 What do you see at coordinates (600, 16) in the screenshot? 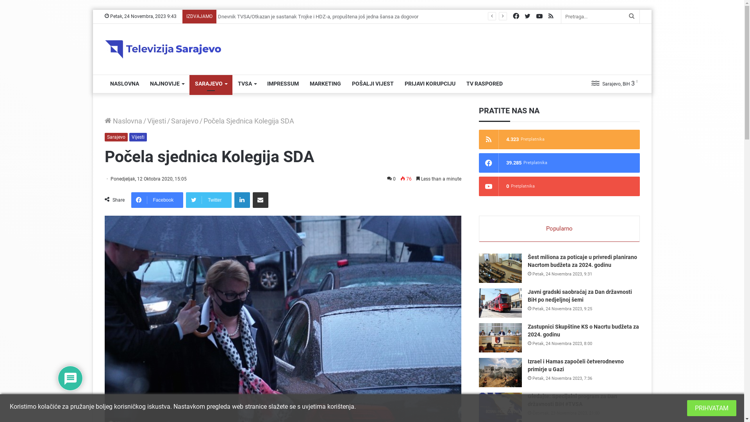
I see `Pretraga...` at bounding box center [600, 16].